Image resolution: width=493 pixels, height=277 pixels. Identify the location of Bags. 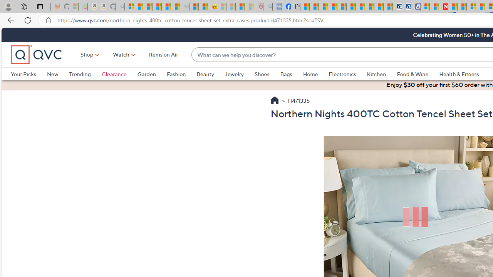
(286, 74).